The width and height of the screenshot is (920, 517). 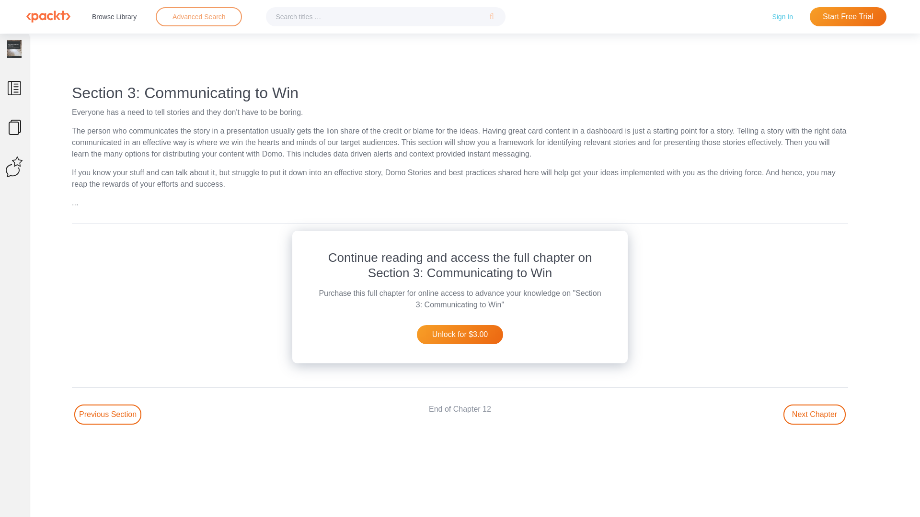 What do you see at coordinates (108, 414) in the screenshot?
I see `Go to Previous section` at bounding box center [108, 414].